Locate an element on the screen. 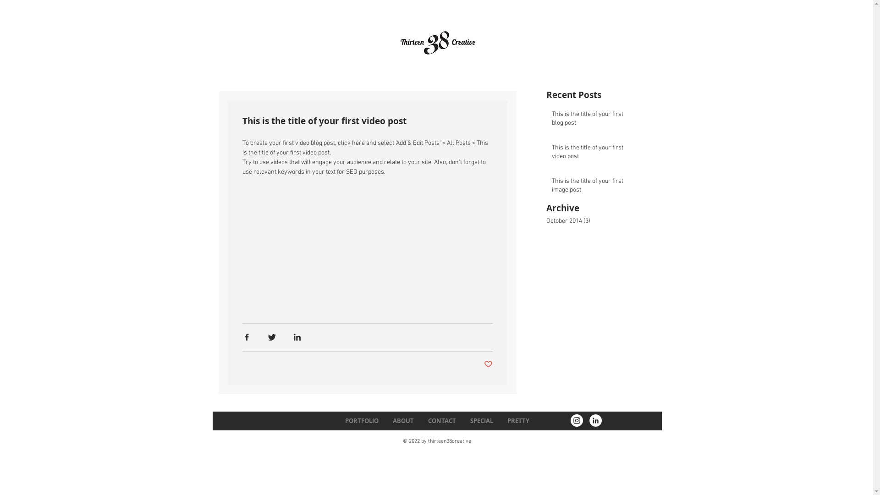 This screenshot has width=880, height=495. Post not marked as liked is located at coordinates (489, 365).